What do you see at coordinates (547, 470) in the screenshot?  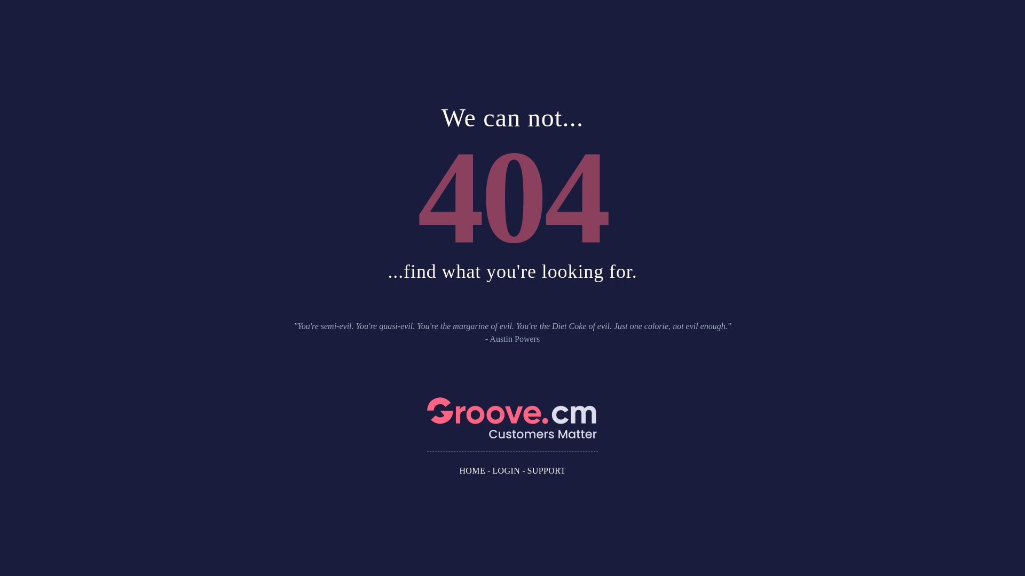 I see `SUPPORT` at bounding box center [547, 470].